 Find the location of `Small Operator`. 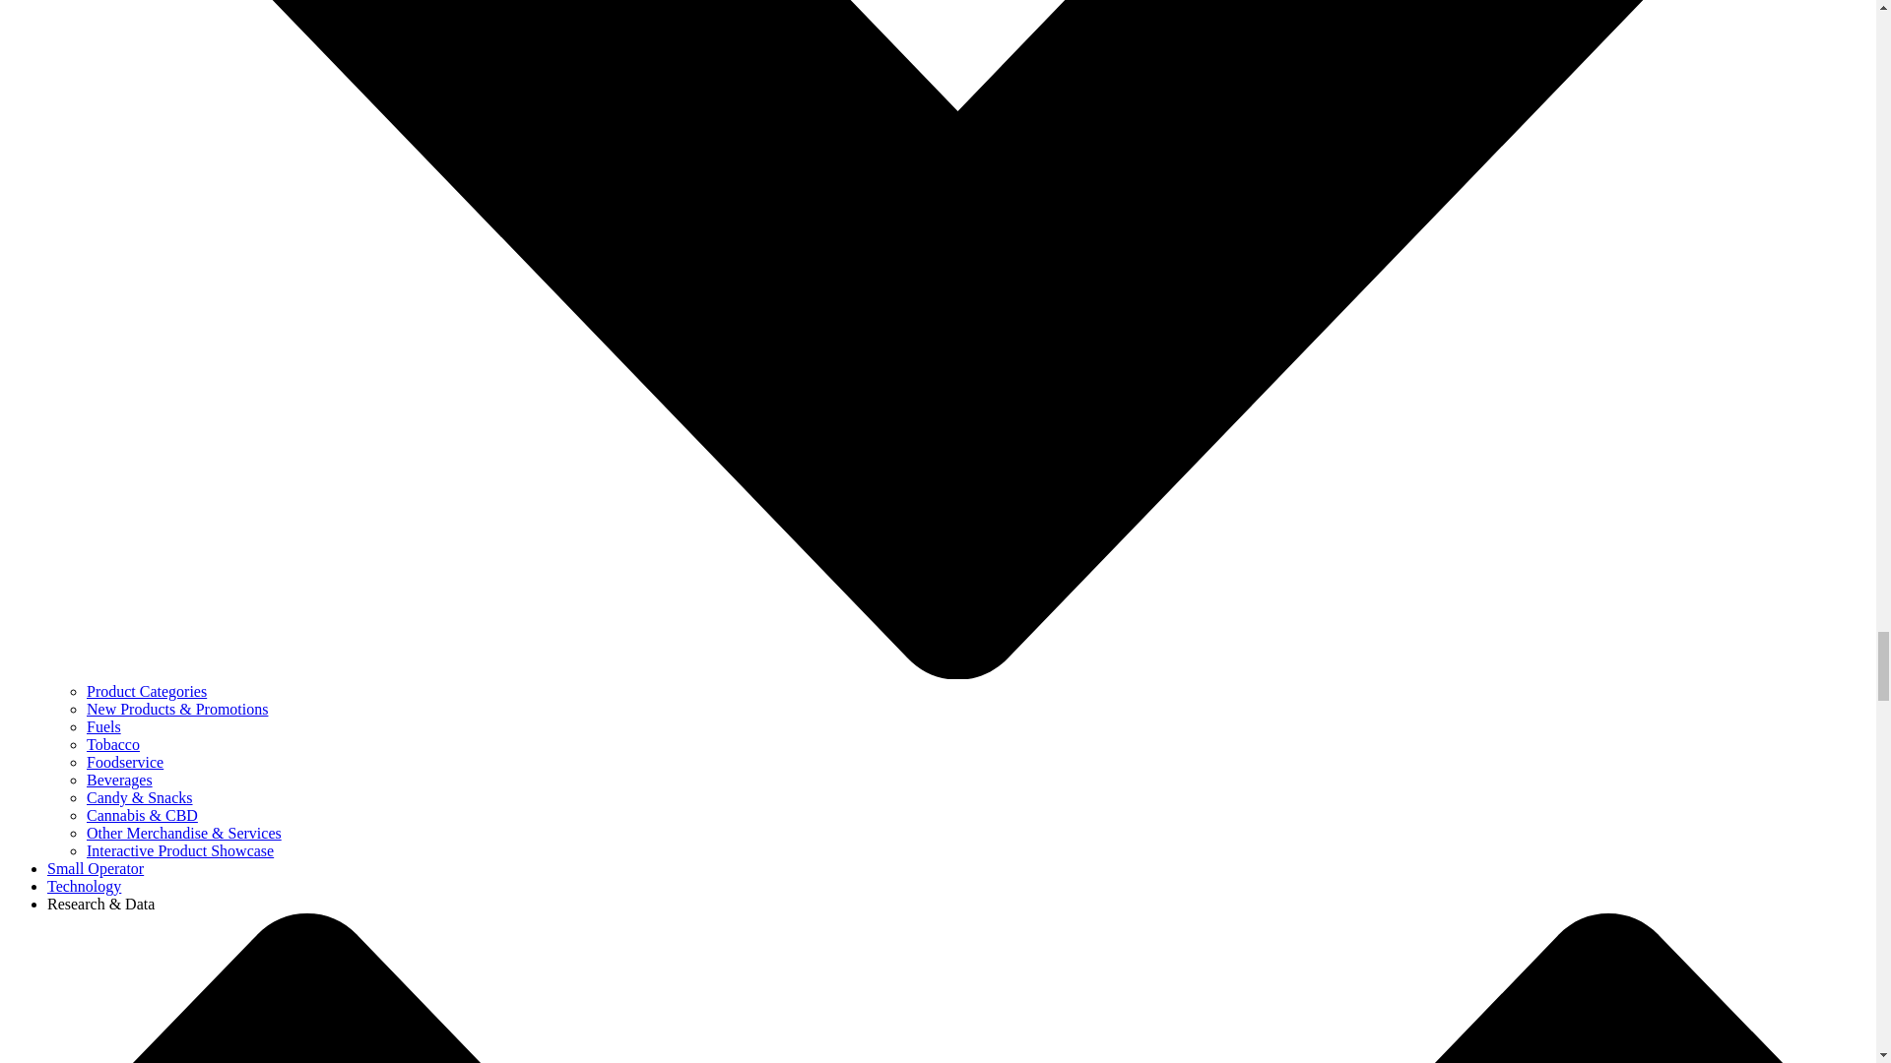

Small Operator is located at coordinates (95, 868).